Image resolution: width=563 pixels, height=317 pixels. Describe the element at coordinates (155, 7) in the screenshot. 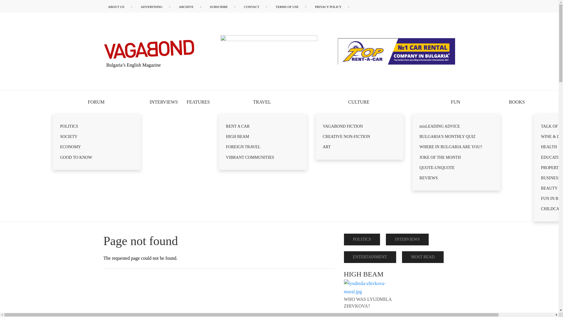

I see `ADVERTISING` at that location.